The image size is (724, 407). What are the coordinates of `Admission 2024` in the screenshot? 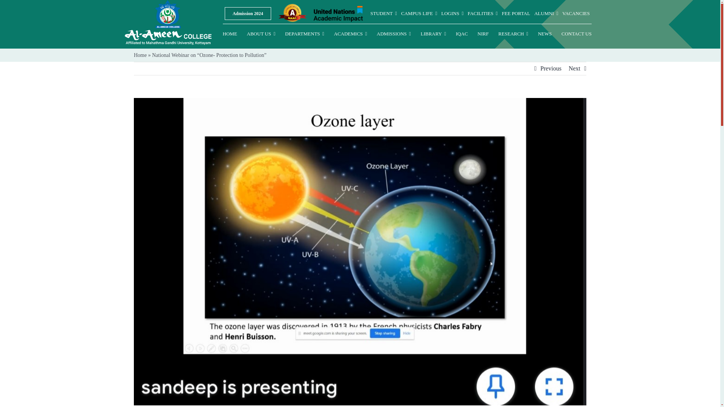 It's located at (247, 14).